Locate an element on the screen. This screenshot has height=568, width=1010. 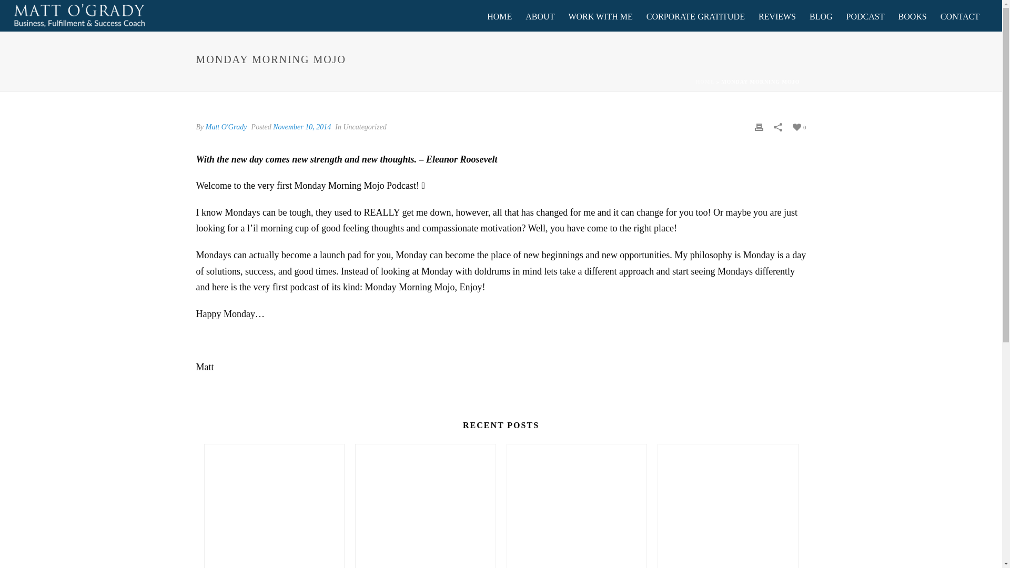
ABOUT is located at coordinates (540, 16).